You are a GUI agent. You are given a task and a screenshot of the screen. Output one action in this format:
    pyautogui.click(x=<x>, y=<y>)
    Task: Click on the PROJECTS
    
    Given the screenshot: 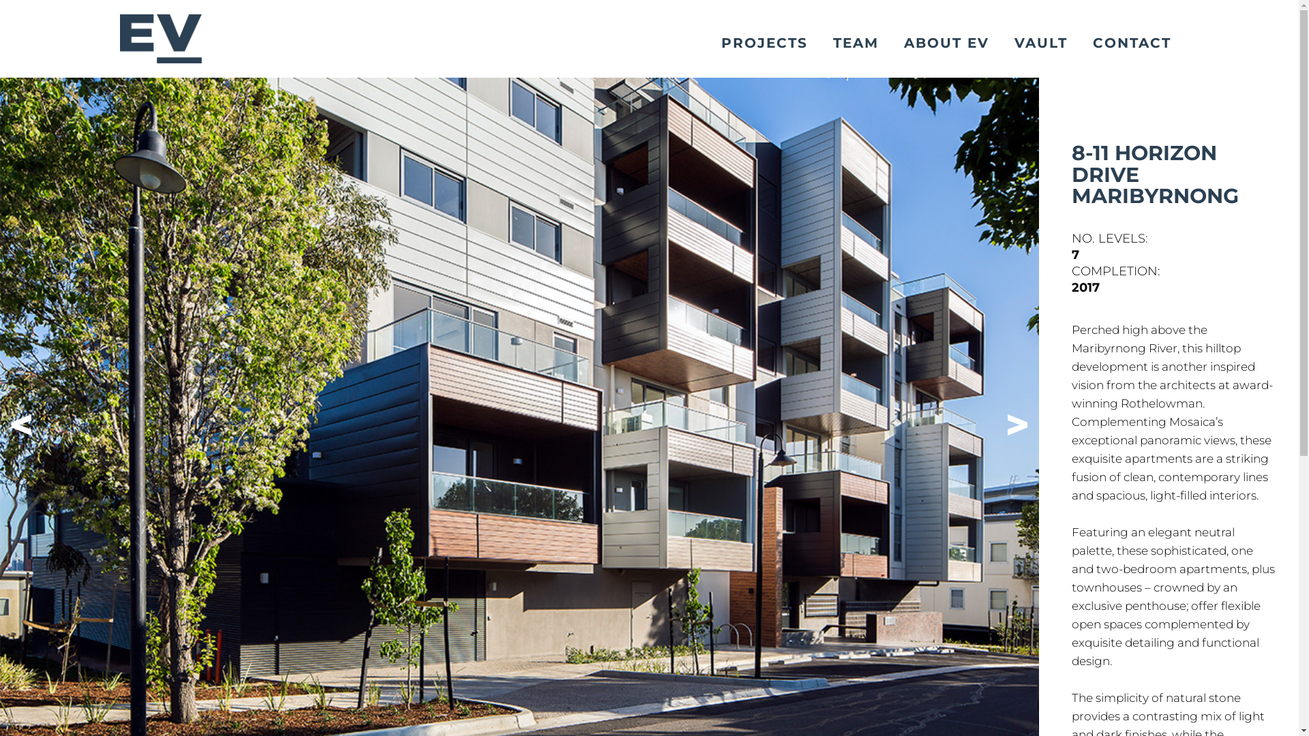 What is the action you would take?
    pyautogui.click(x=765, y=44)
    